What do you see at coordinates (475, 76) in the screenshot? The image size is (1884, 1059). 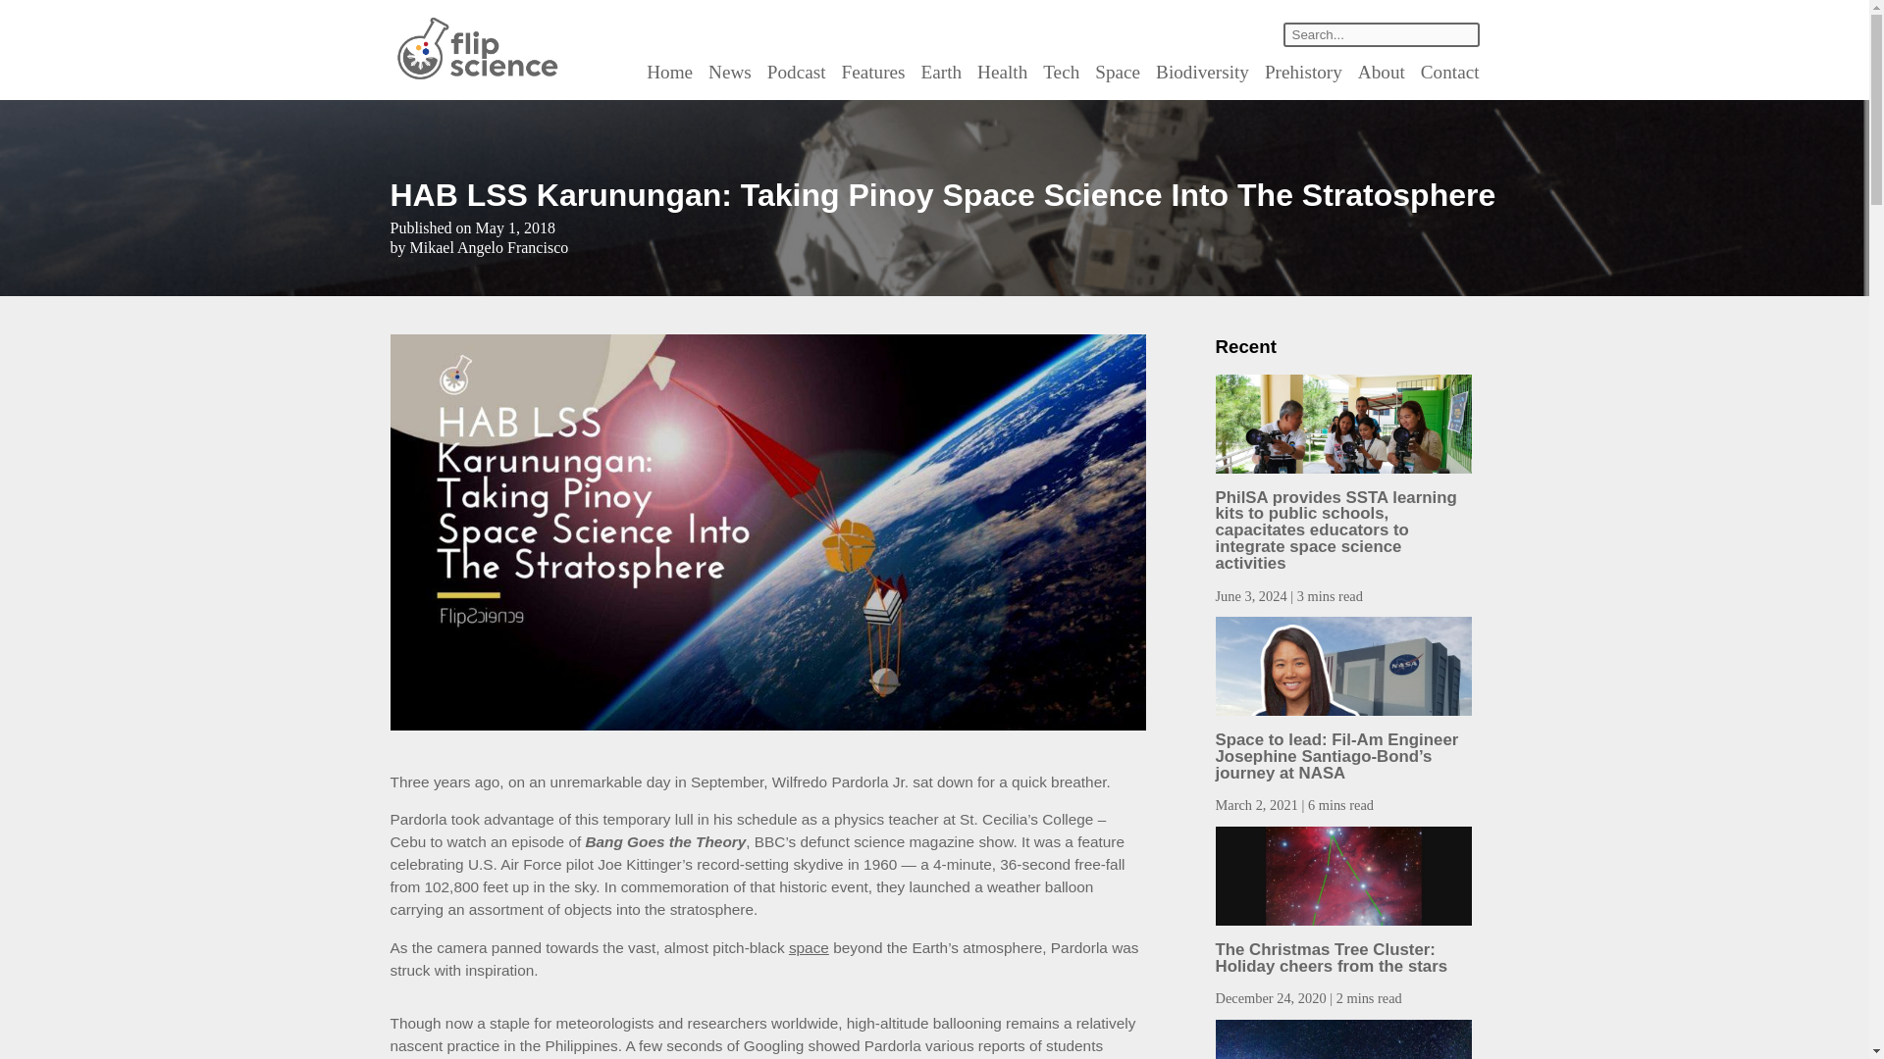 I see `FlipScience` at bounding box center [475, 76].